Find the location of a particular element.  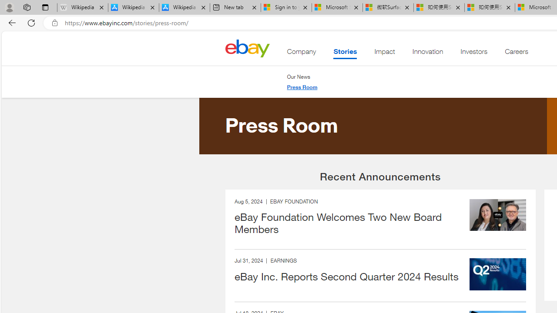

Careers is located at coordinates (516, 53).